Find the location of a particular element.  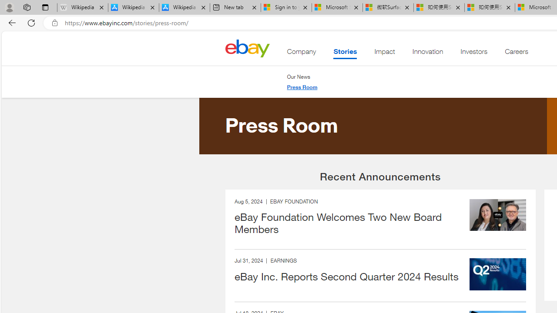

Careers is located at coordinates (516, 53).